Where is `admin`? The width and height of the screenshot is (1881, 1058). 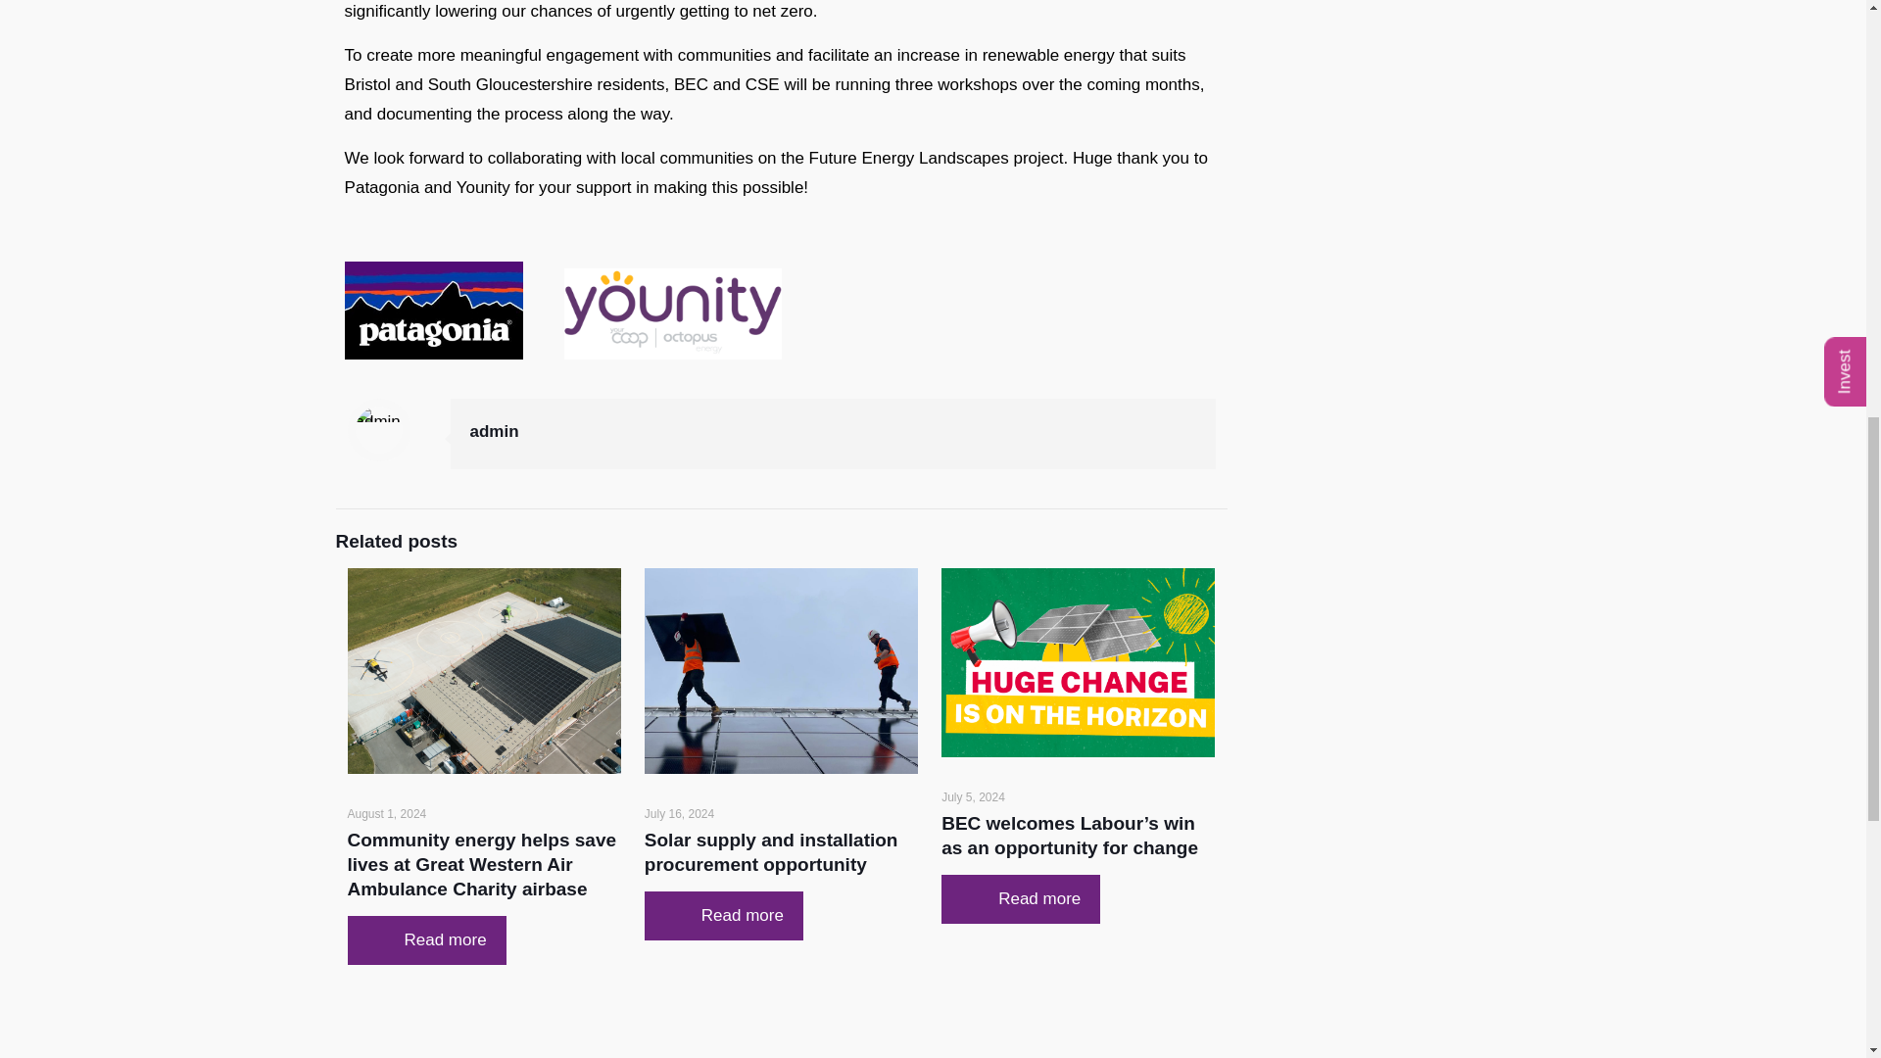
admin is located at coordinates (494, 431).